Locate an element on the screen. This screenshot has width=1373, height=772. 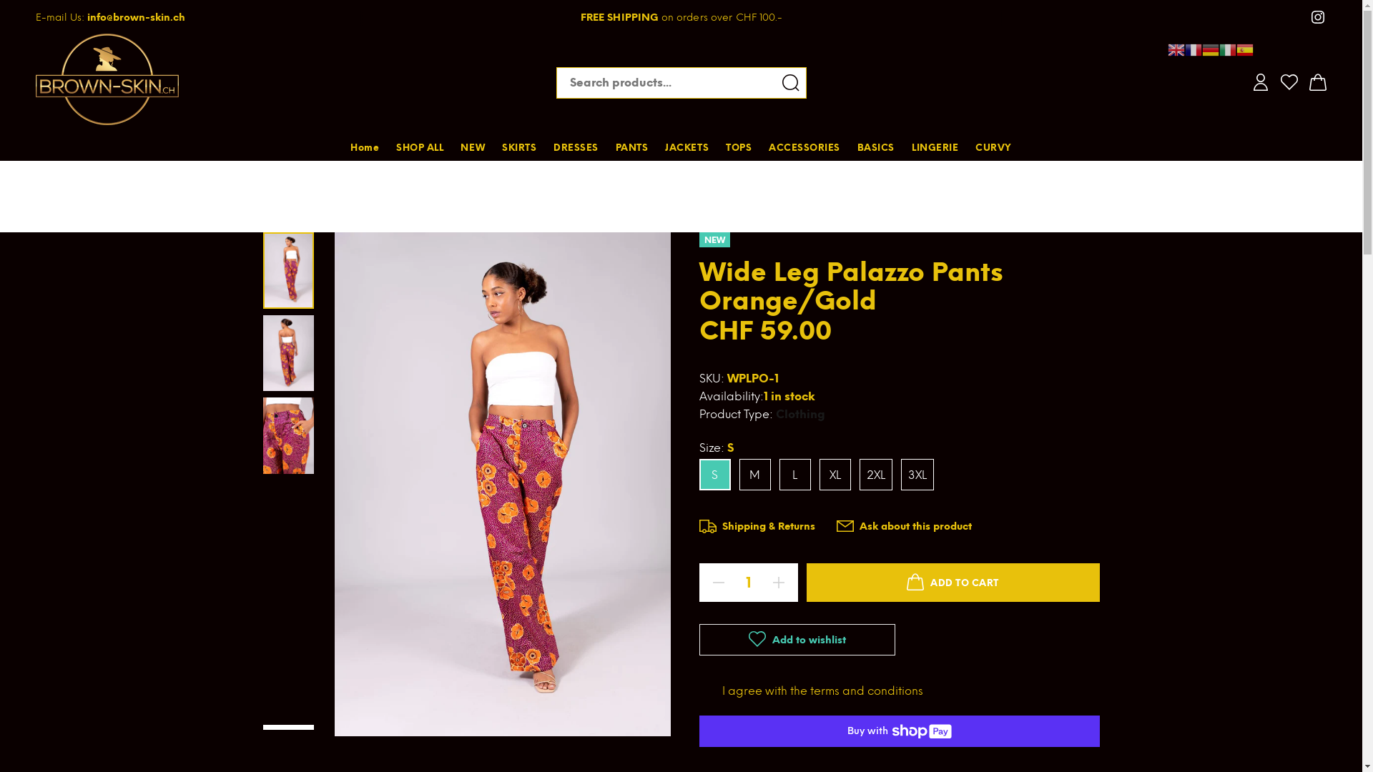
M is located at coordinates (755, 475).